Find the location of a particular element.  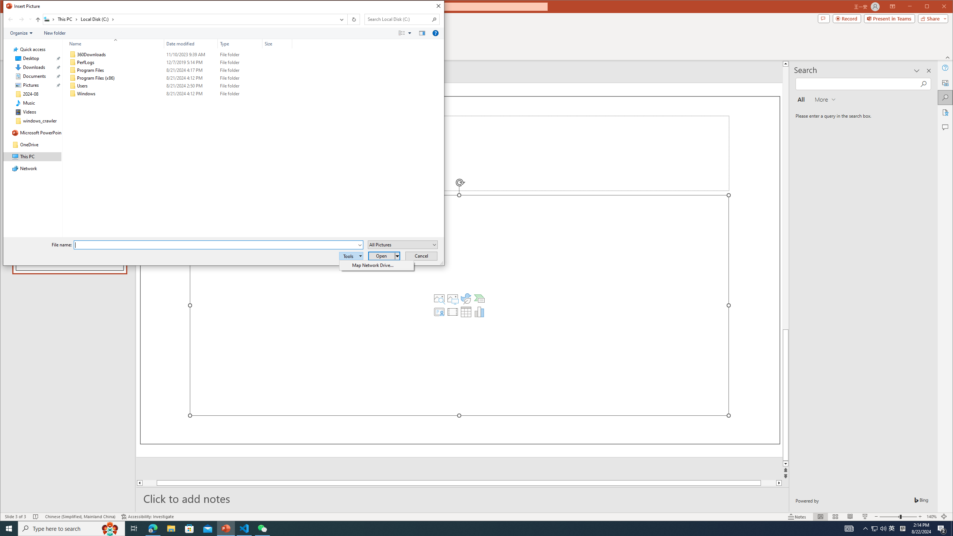

AutomationID: 4105 is located at coordinates (849, 529).